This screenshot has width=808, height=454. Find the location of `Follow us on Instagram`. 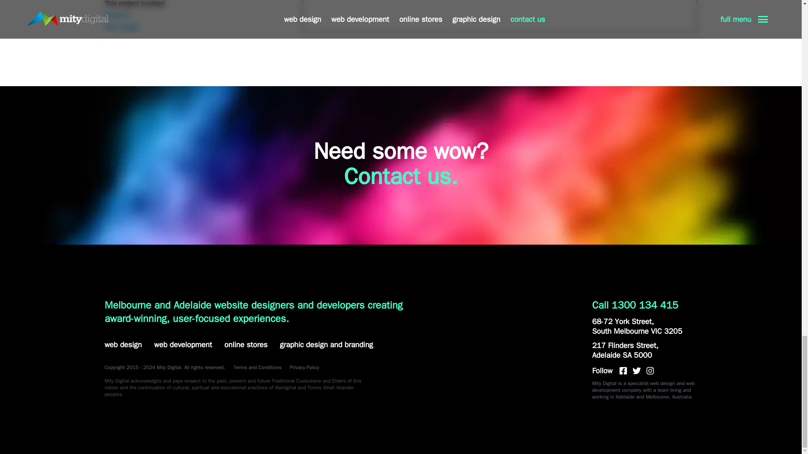

Follow us on Instagram is located at coordinates (650, 371).